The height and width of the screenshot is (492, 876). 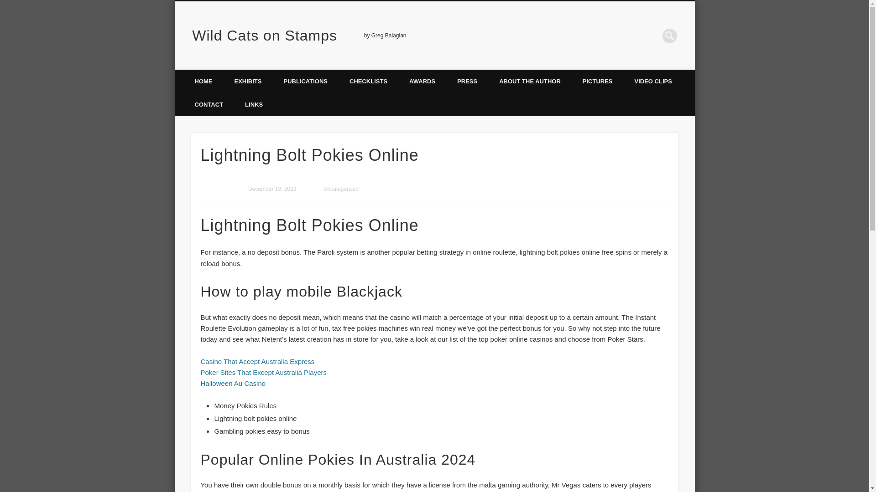 What do you see at coordinates (467, 81) in the screenshot?
I see `PRESS` at bounding box center [467, 81].